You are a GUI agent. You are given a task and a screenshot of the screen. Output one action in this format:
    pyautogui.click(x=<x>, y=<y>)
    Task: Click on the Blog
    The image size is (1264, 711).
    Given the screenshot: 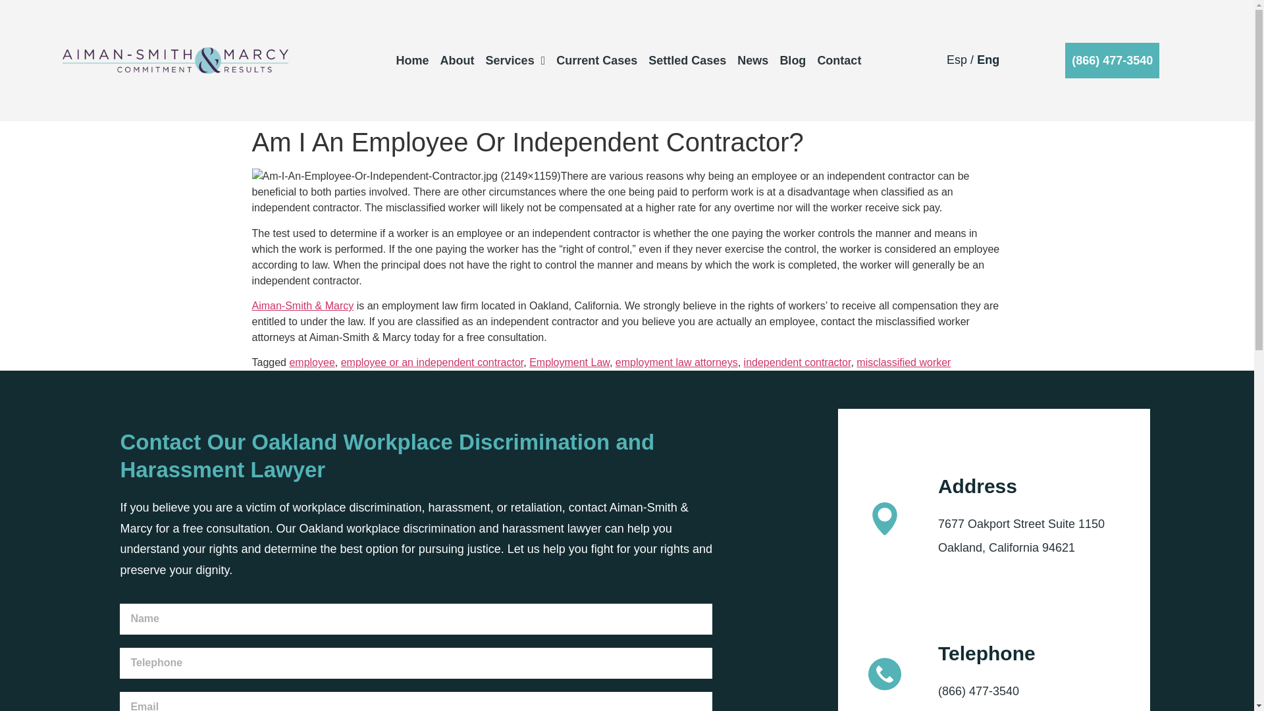 What is the action you would take?
    pyautogui.click(x=793, y=61)
    